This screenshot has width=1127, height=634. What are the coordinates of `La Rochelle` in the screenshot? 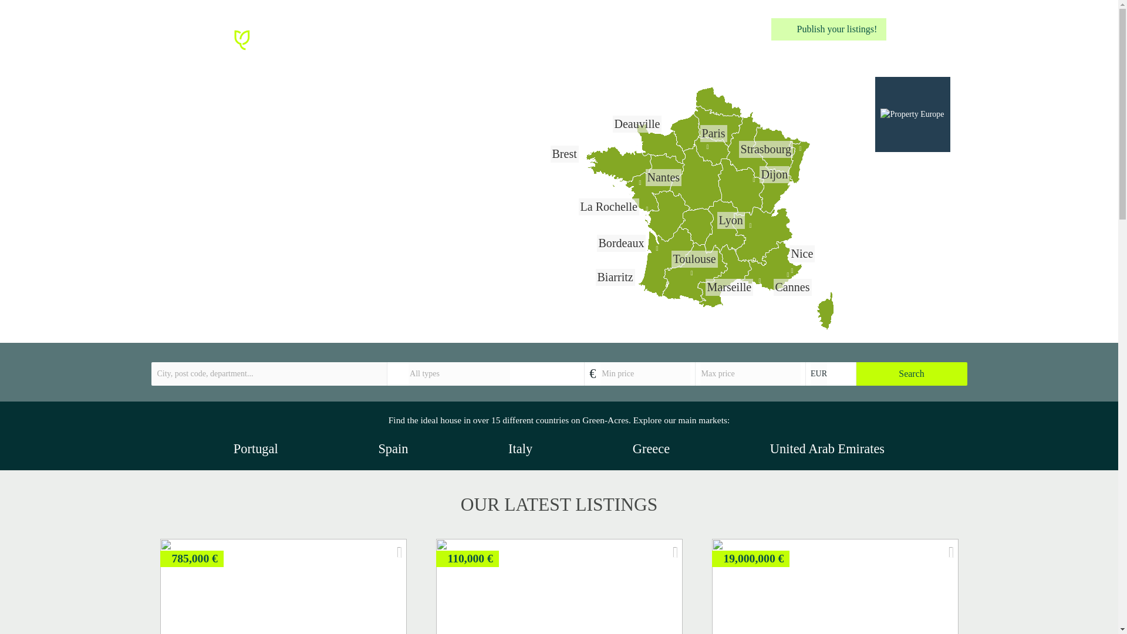 It's located at (608, 207).